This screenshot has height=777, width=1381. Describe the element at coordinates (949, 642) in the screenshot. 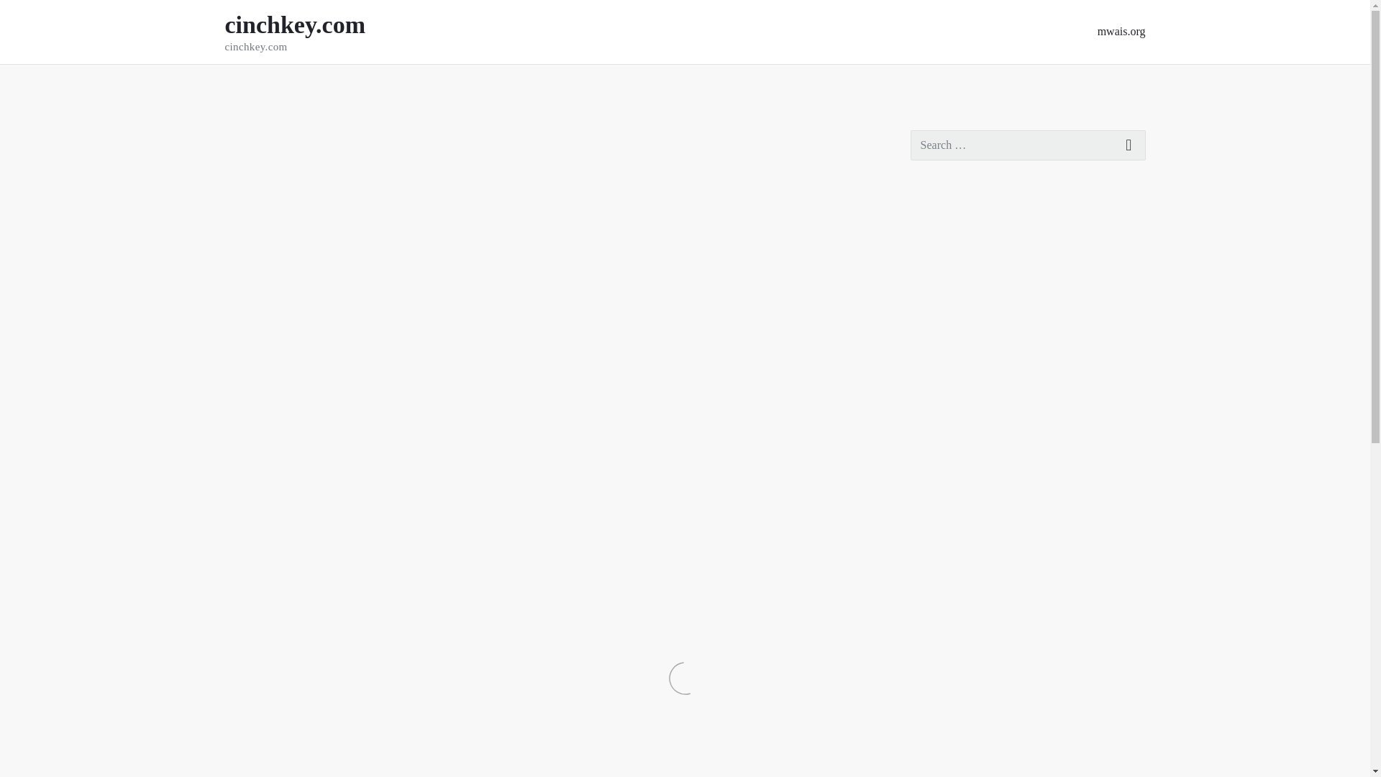

I see `September 2023` at that location.